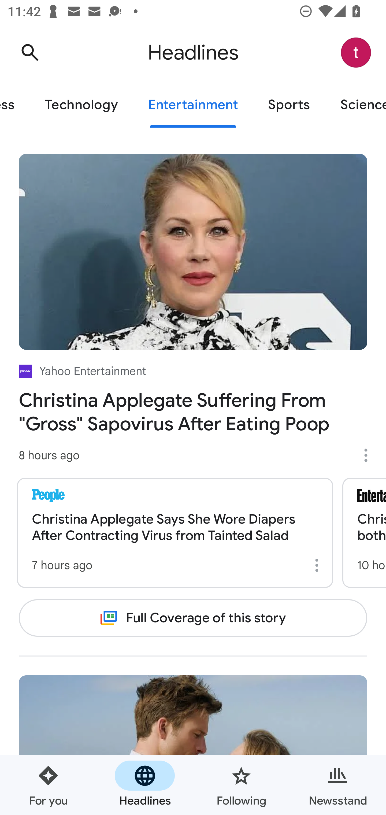 This screenshot has height=815, width=386. Describe the element at coordinates (193, 618) in the screenshot. I see `Full Coverage of this story` at that location.